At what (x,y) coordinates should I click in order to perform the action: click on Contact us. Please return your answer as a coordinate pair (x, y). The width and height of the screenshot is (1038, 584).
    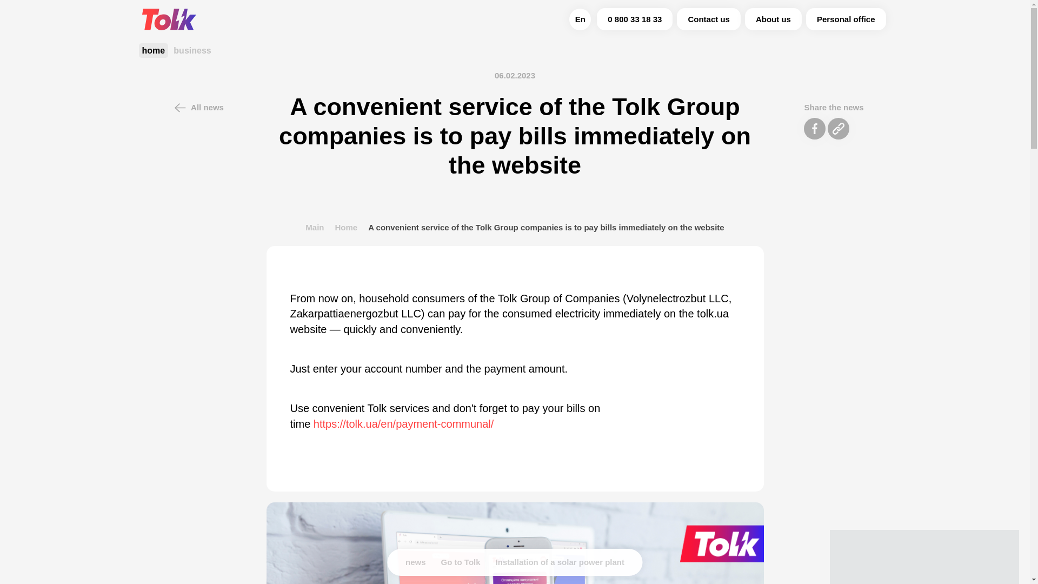
    Looking at the image, I should click on (708, 19).